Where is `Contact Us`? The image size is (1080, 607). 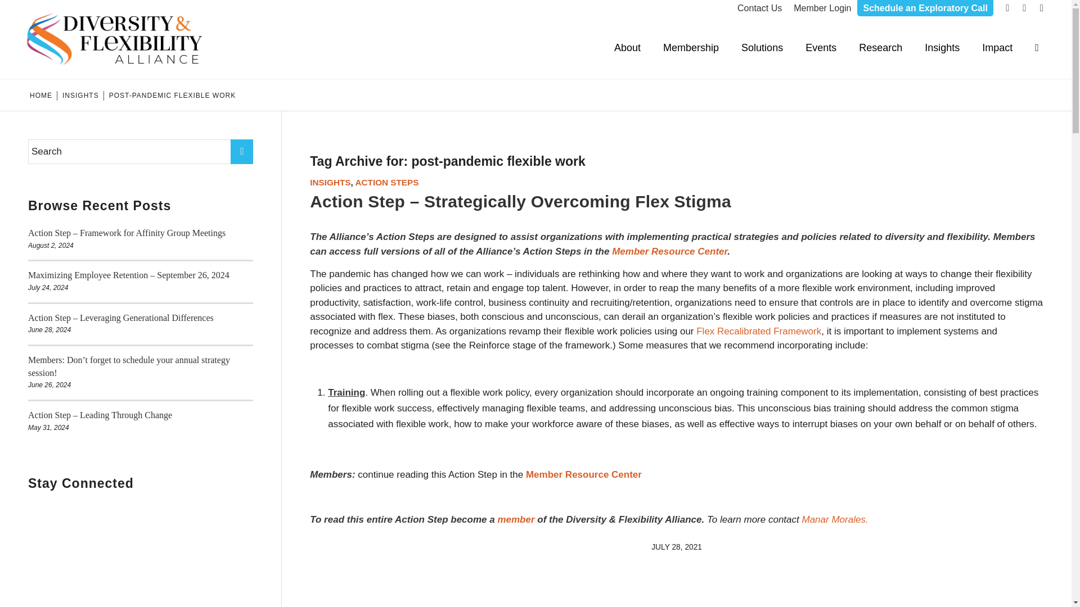 Contact Us is located at coordinates (759, 8).